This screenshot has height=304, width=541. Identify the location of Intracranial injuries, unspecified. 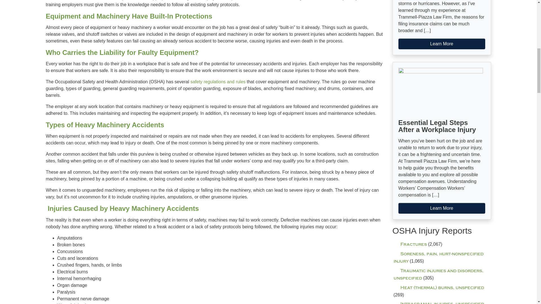
(438, 303).